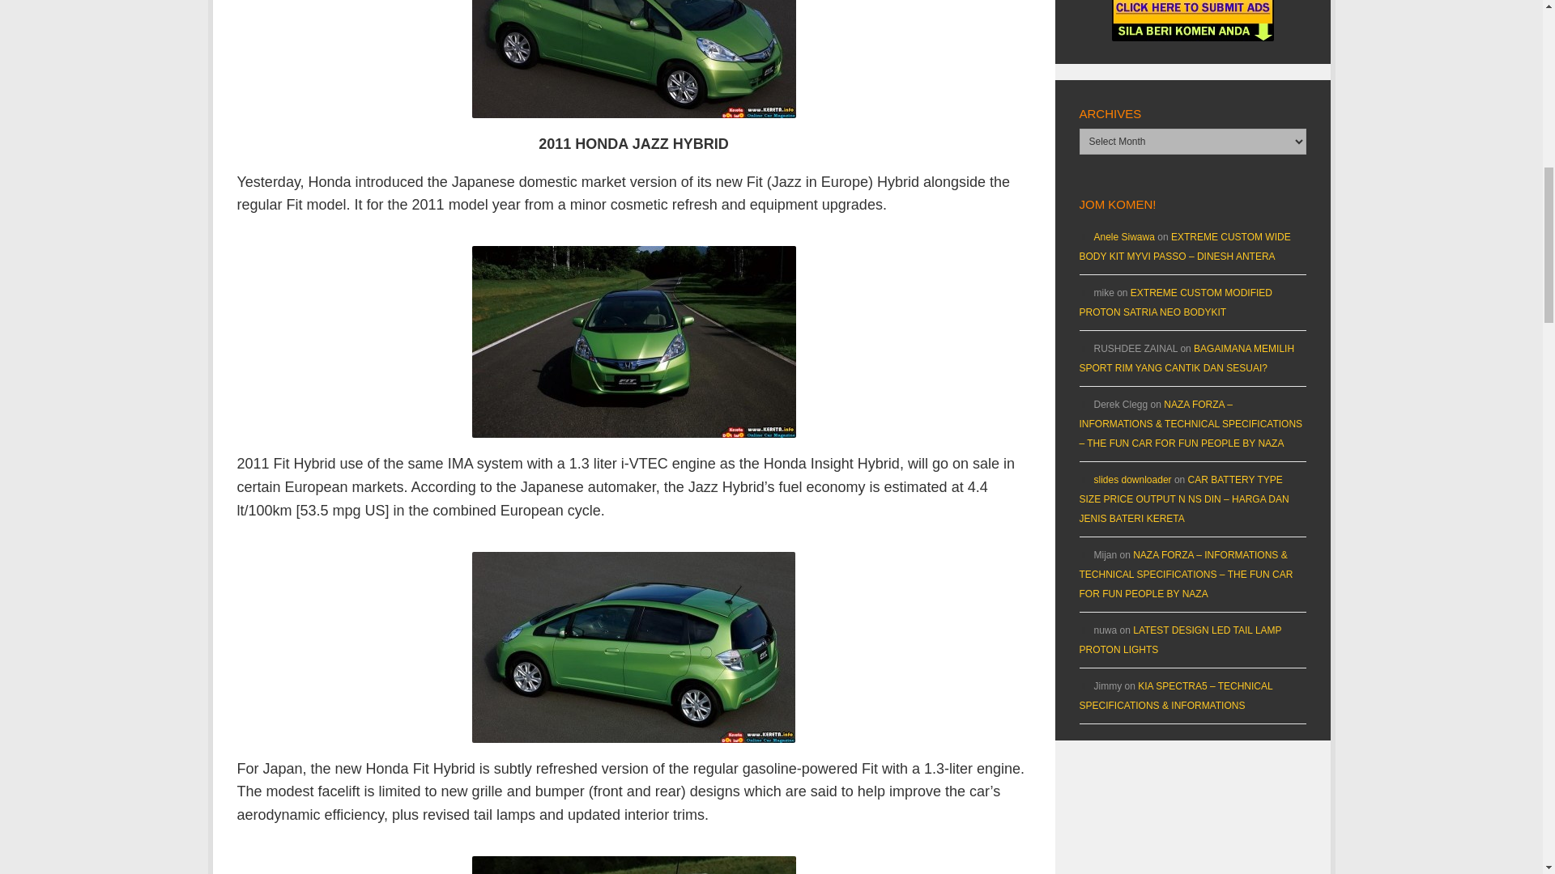  I want to click on 2011-Honda-Fit-Hybrid-Rear-Side-Top-View, so click(633, 647).